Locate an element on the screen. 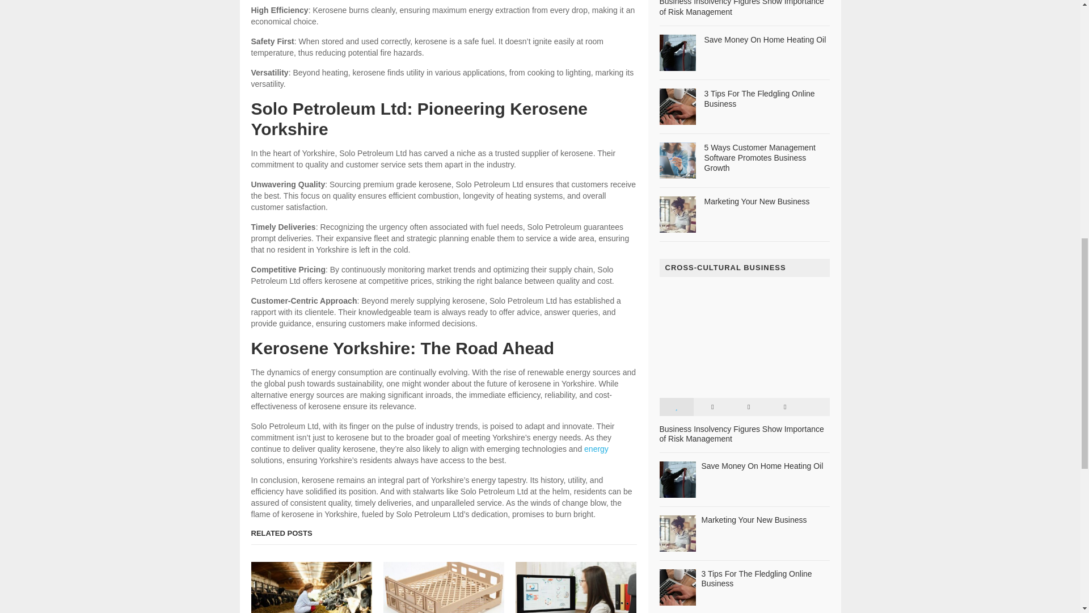  Latest is located at coordinates (712, 406).